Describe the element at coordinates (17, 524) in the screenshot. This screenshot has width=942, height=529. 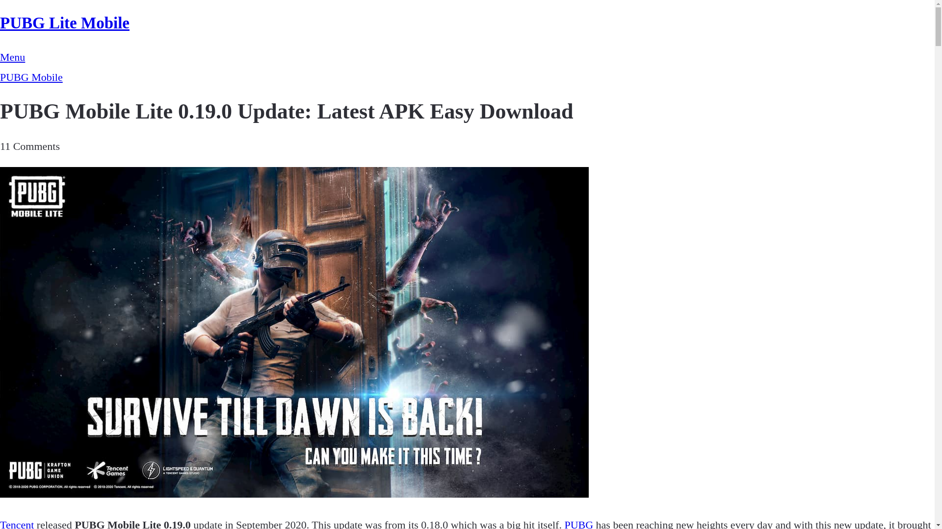
I see `Tencent` at that location.